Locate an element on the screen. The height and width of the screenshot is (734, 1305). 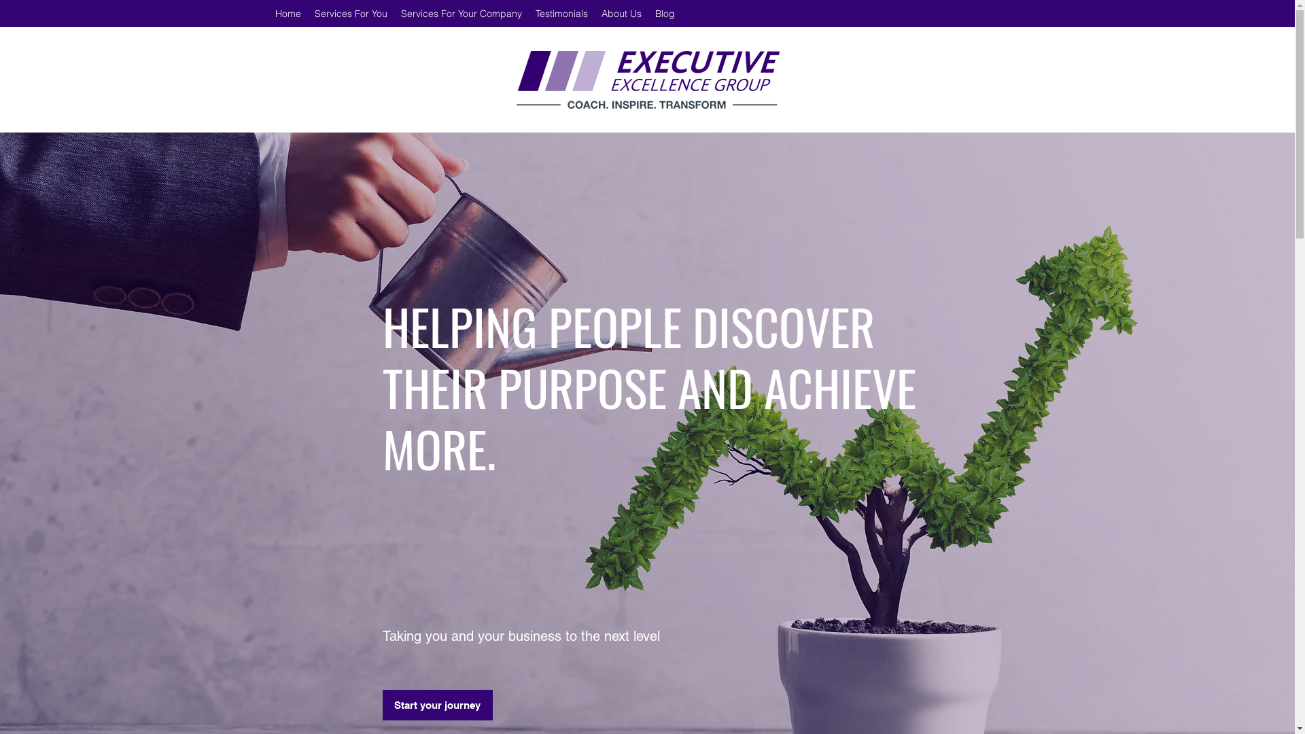
Start your journey is located at coordinates (437, 705).